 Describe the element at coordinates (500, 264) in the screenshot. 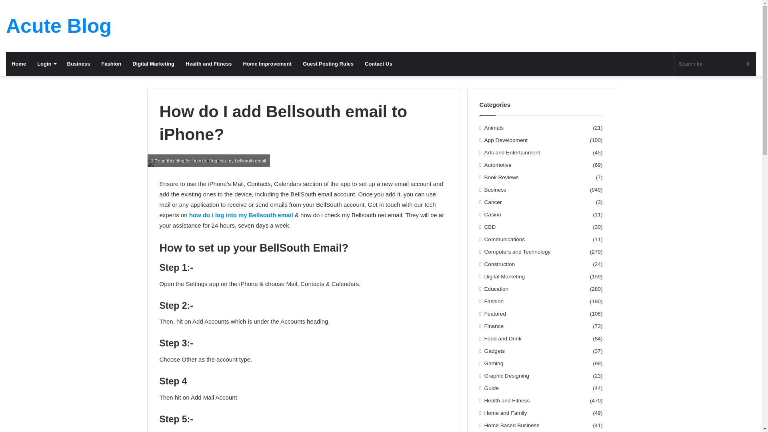

I see `Construction` at that location.